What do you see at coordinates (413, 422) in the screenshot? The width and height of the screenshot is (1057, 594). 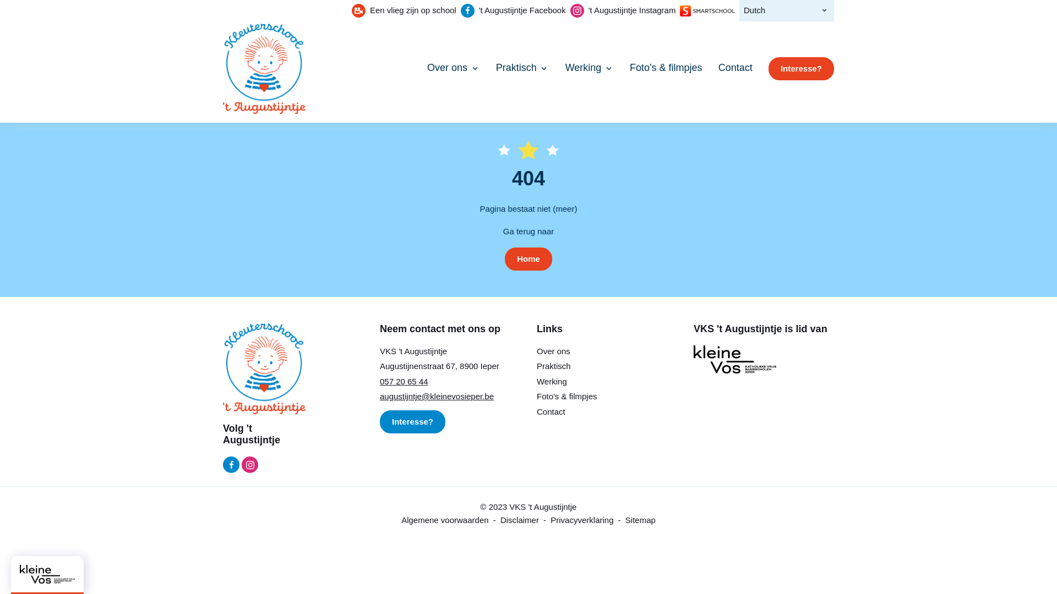 I see `Interesse?` at bounding box center [413, 422].